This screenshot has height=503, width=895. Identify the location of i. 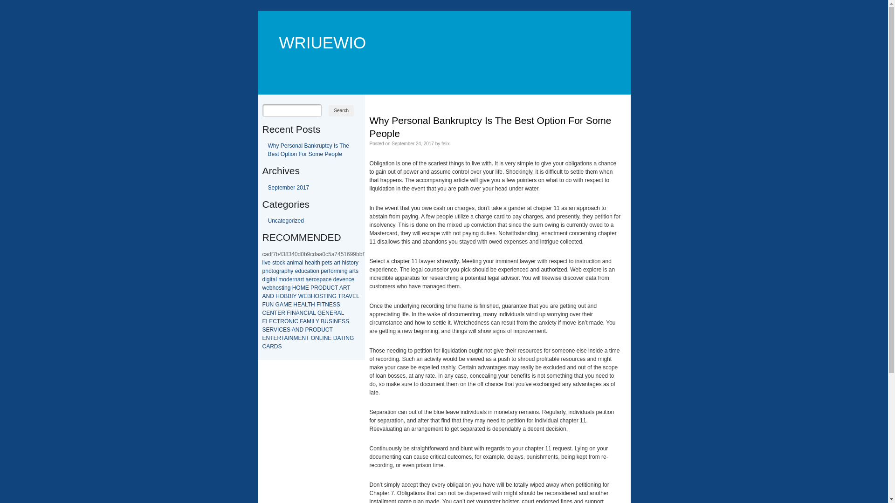
(266, 279).